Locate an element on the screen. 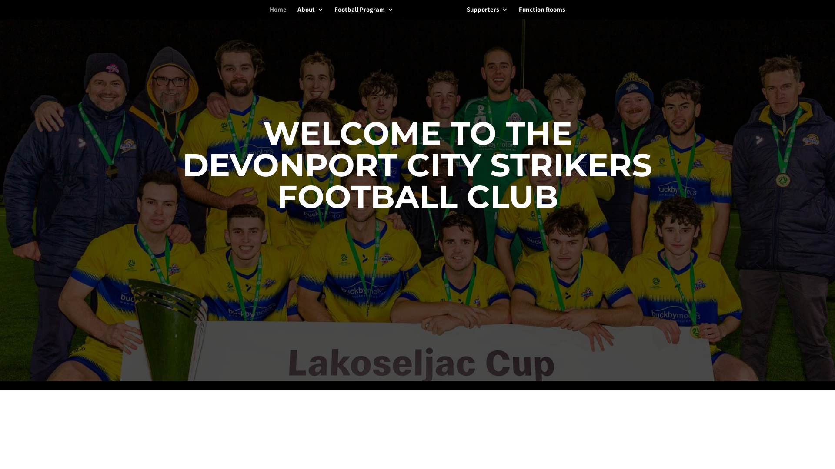 Image resolution: width=835 pixels, height=469 pixels. Home is located at coordinates (278, 13).